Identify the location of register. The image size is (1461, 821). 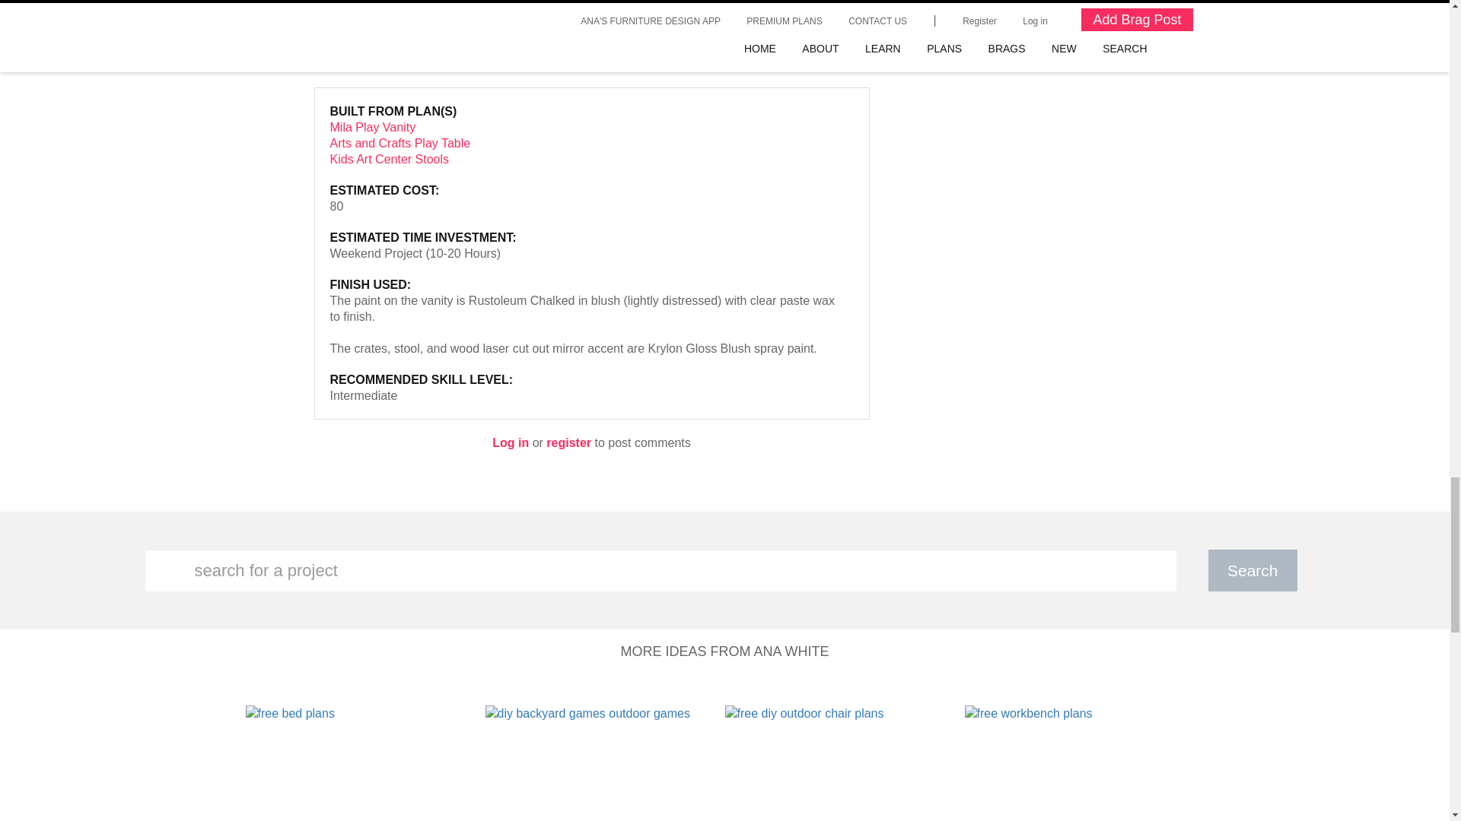
(569, 442).